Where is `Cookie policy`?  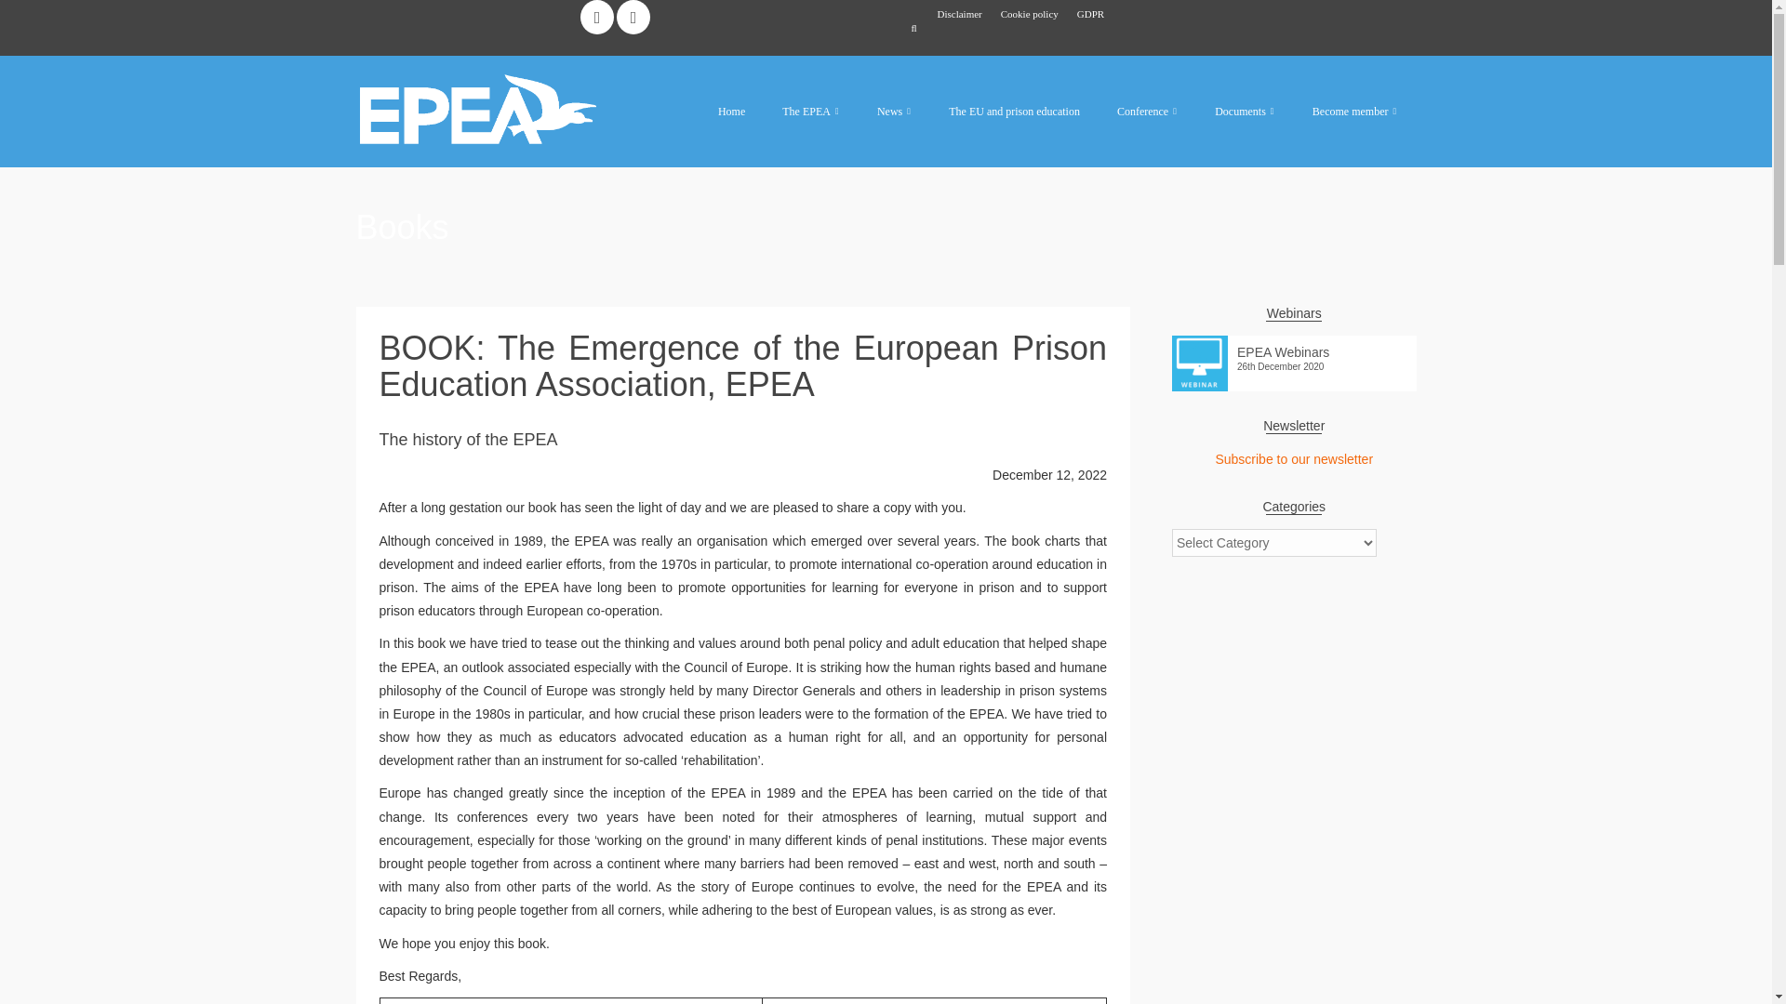 Cookie policy is located at coordinates (1029, 14).